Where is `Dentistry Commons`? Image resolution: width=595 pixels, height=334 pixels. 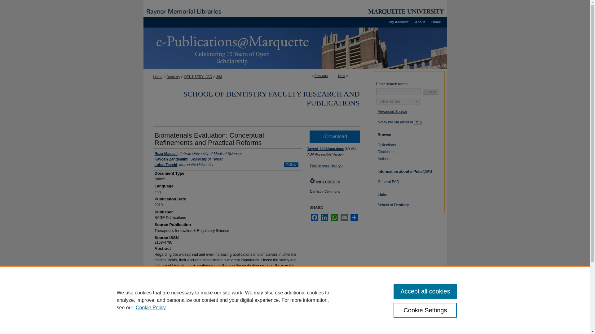
Dentistry Commons is located at coordinates (325, 191).